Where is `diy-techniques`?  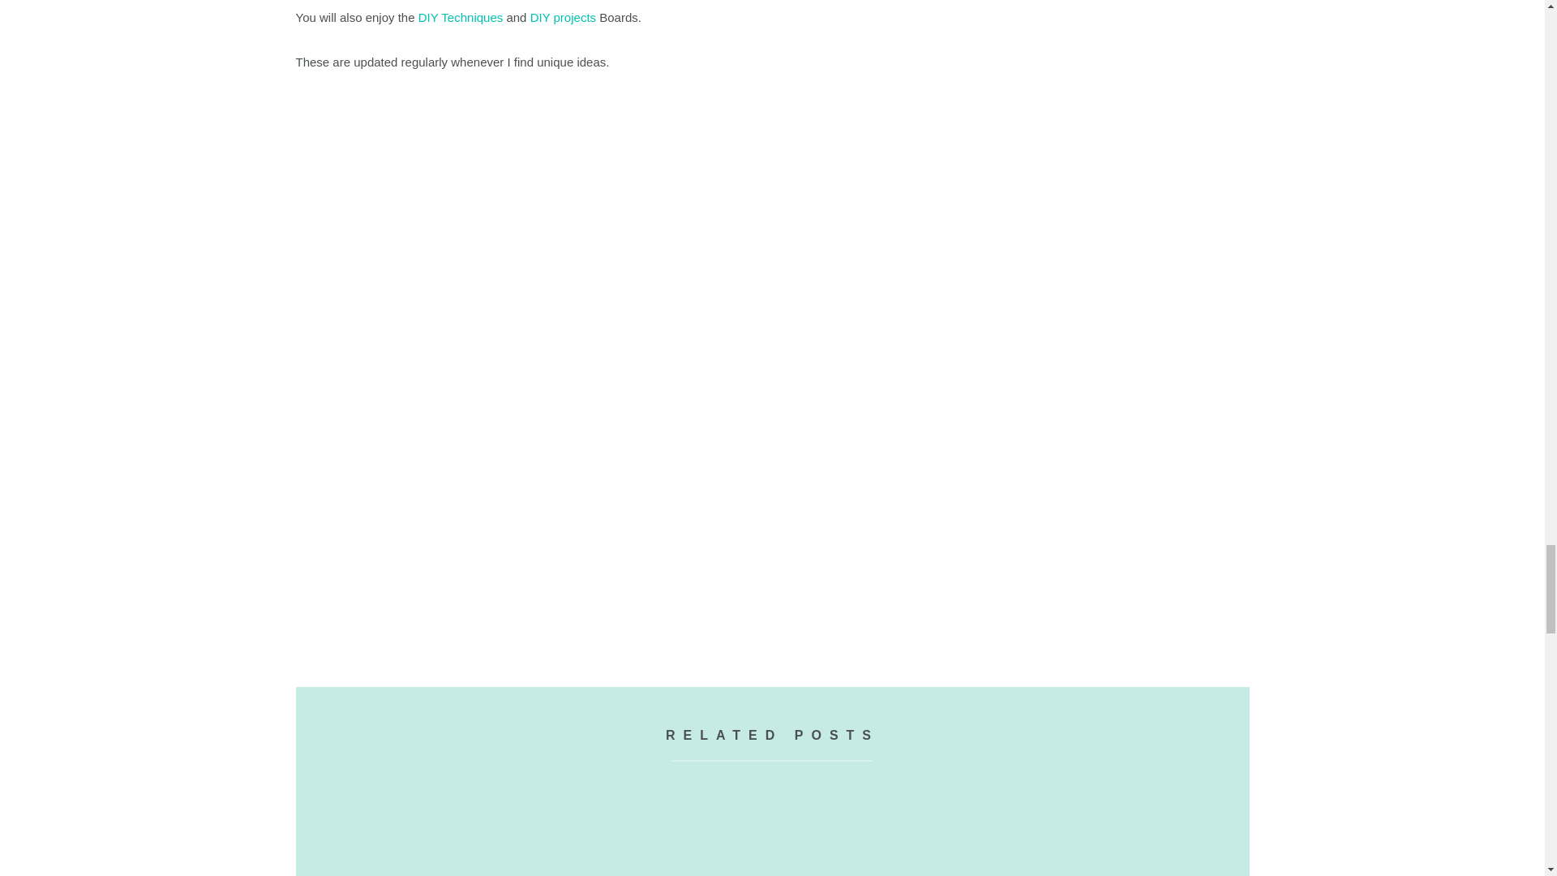 diy-techniques is located at coordinates (461, 17).